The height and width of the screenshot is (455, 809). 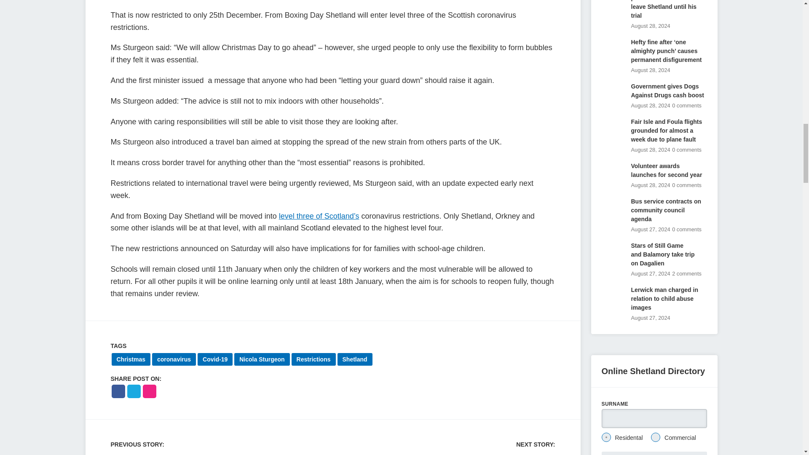 What do you see at coordinates (215, 359) in the screenshot?
I see `Covid-19` at bounding box center [215, 359].